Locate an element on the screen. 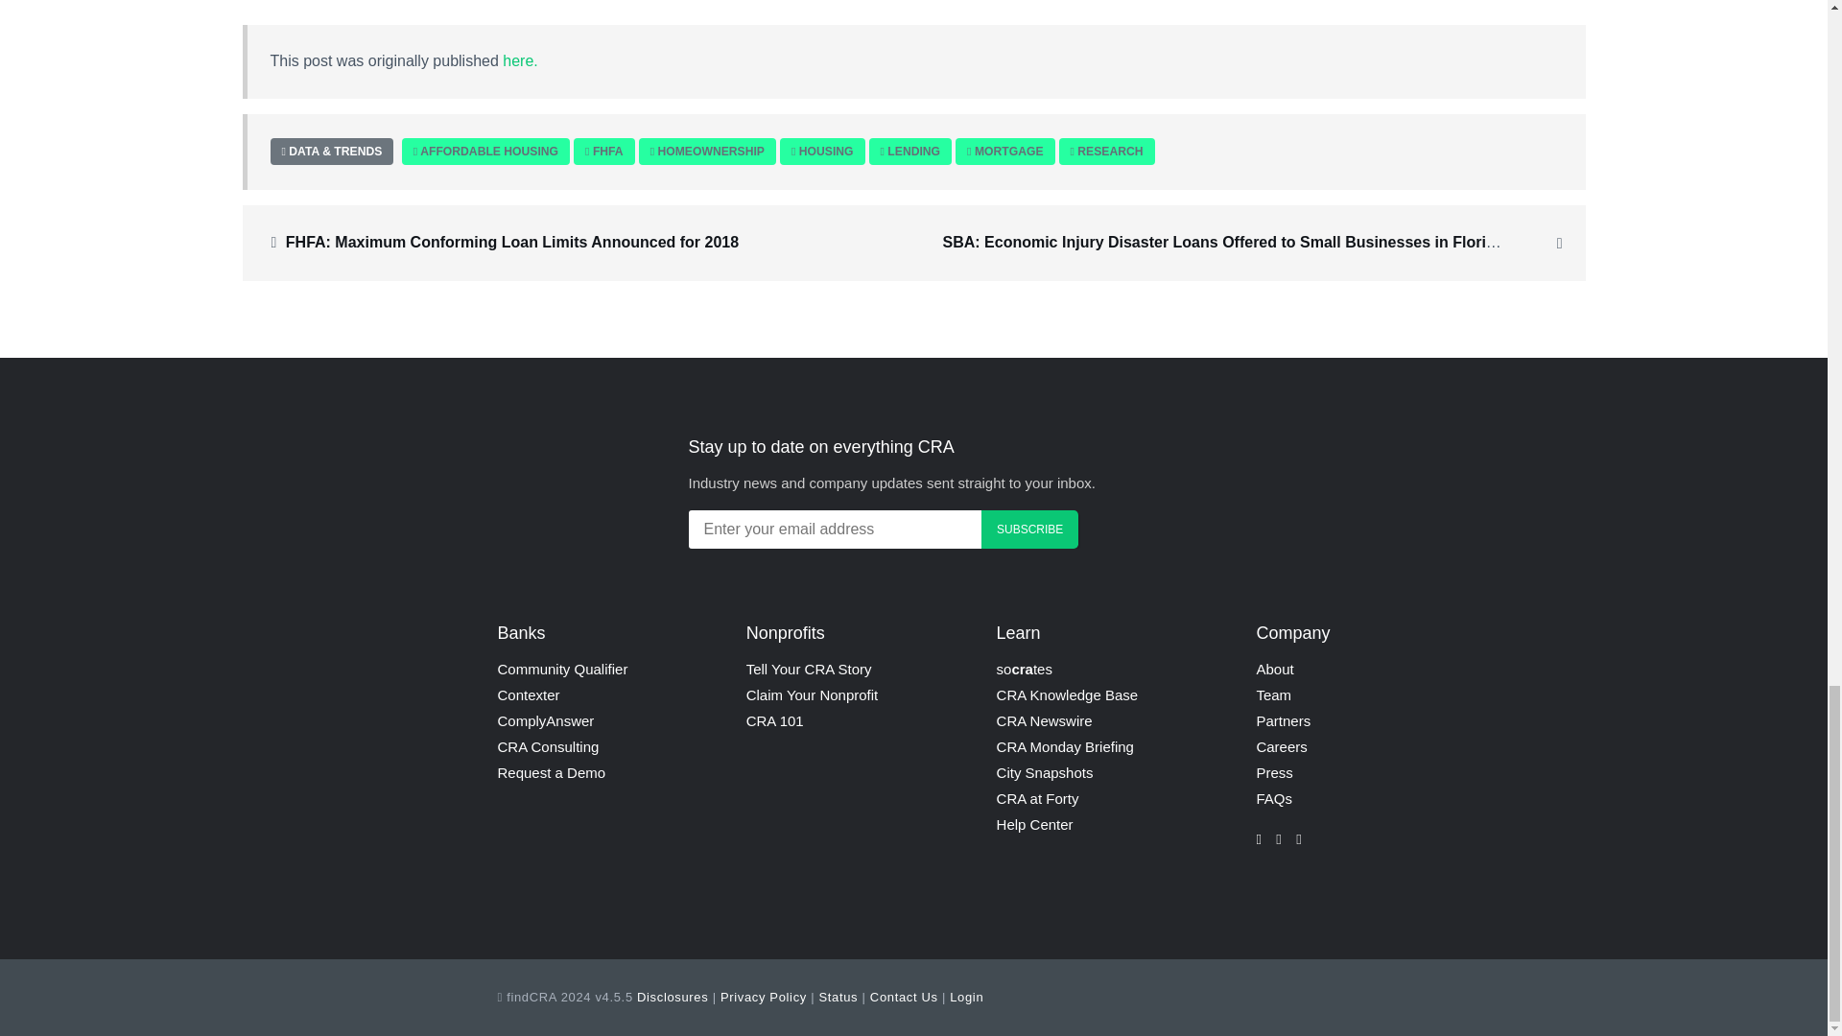  AFFORDABLE HOUSING is located at coordinates (488, 152).